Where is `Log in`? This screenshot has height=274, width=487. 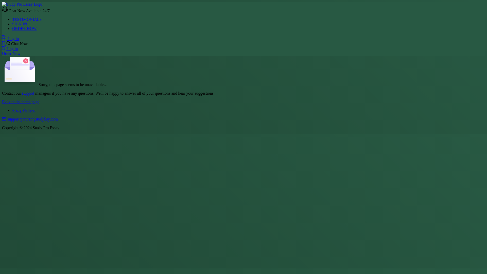 Log in is located at coordinates (10, 49).